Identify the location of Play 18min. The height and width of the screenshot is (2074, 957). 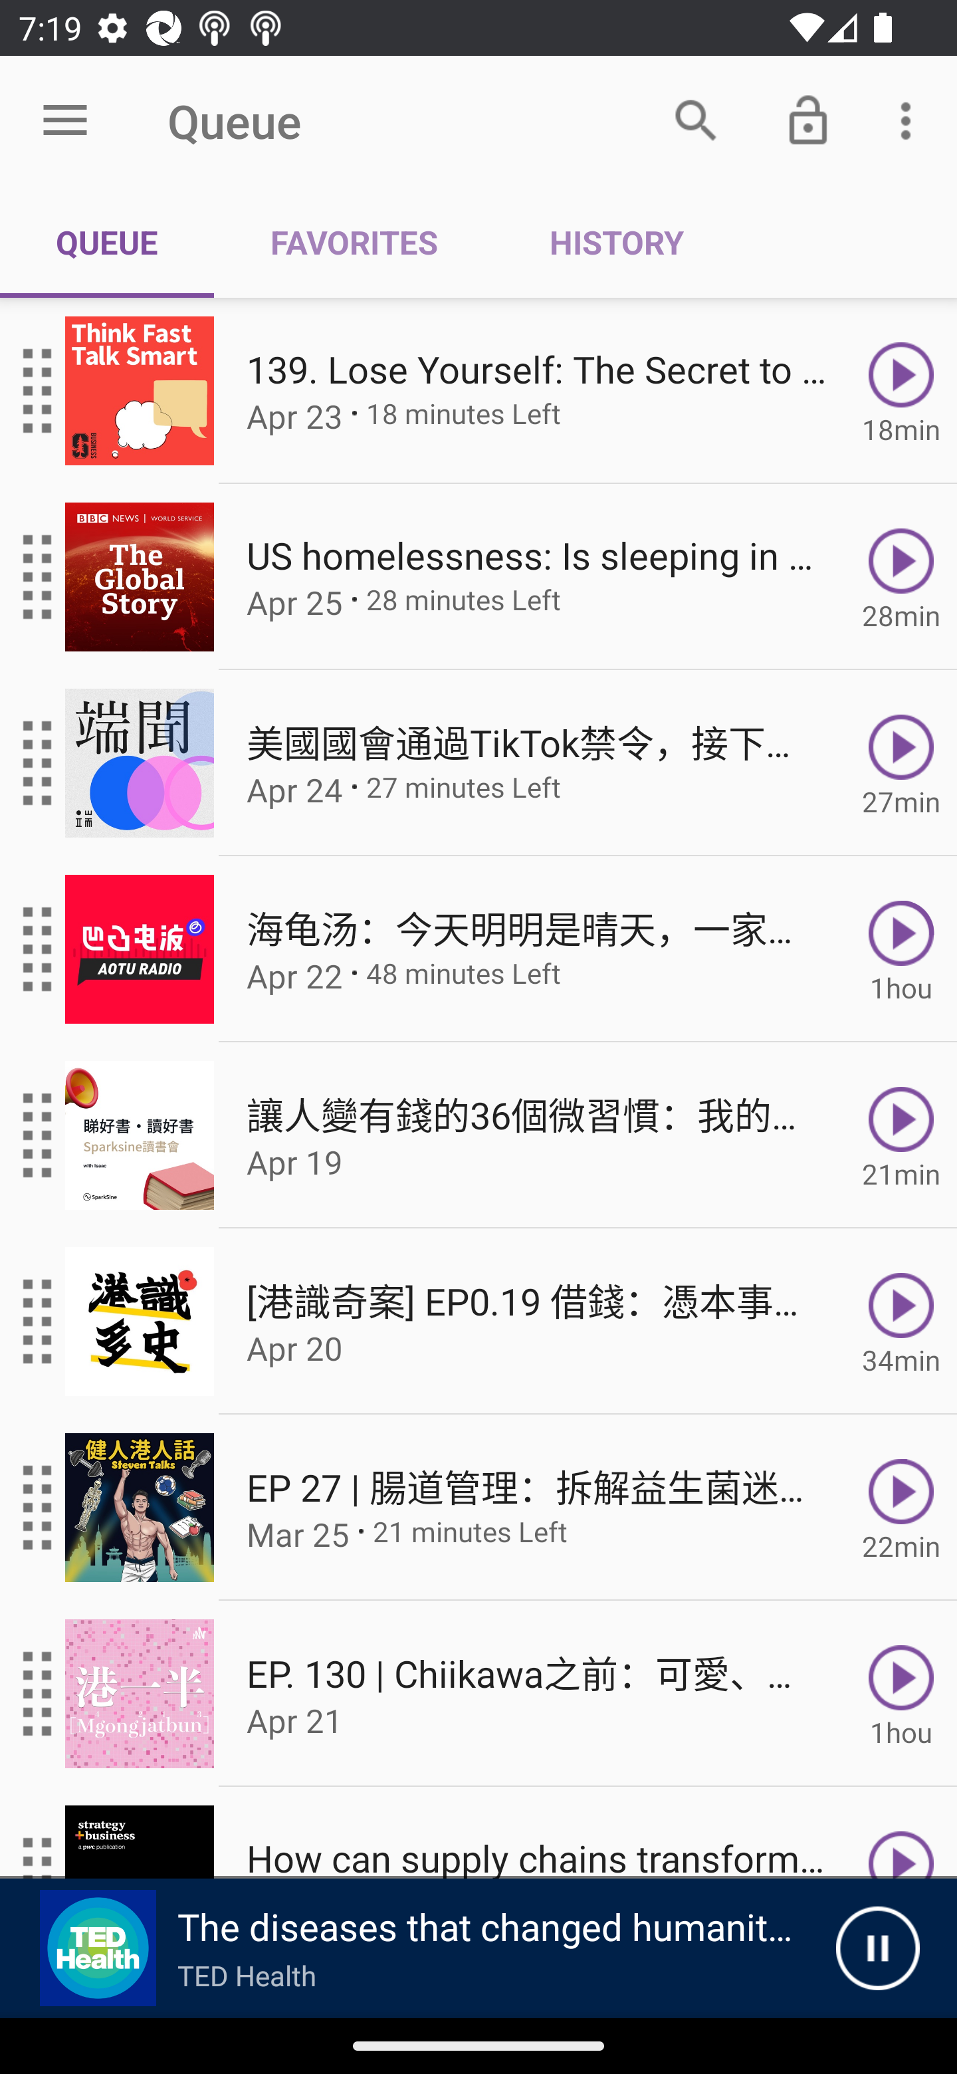
(901, 391).